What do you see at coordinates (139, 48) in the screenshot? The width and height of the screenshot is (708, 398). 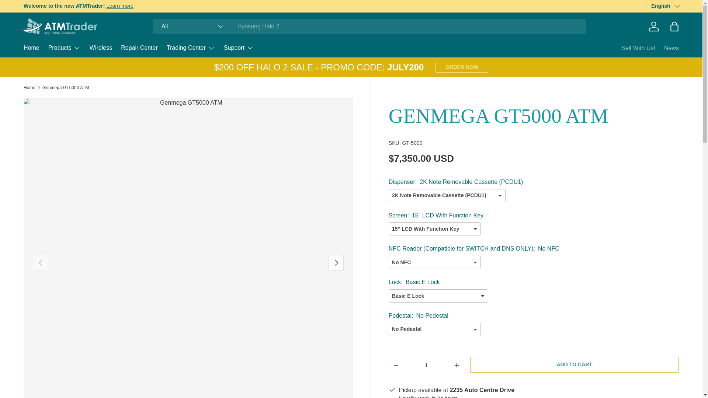 I see `Repair Center` at bounding box center [139, 48].